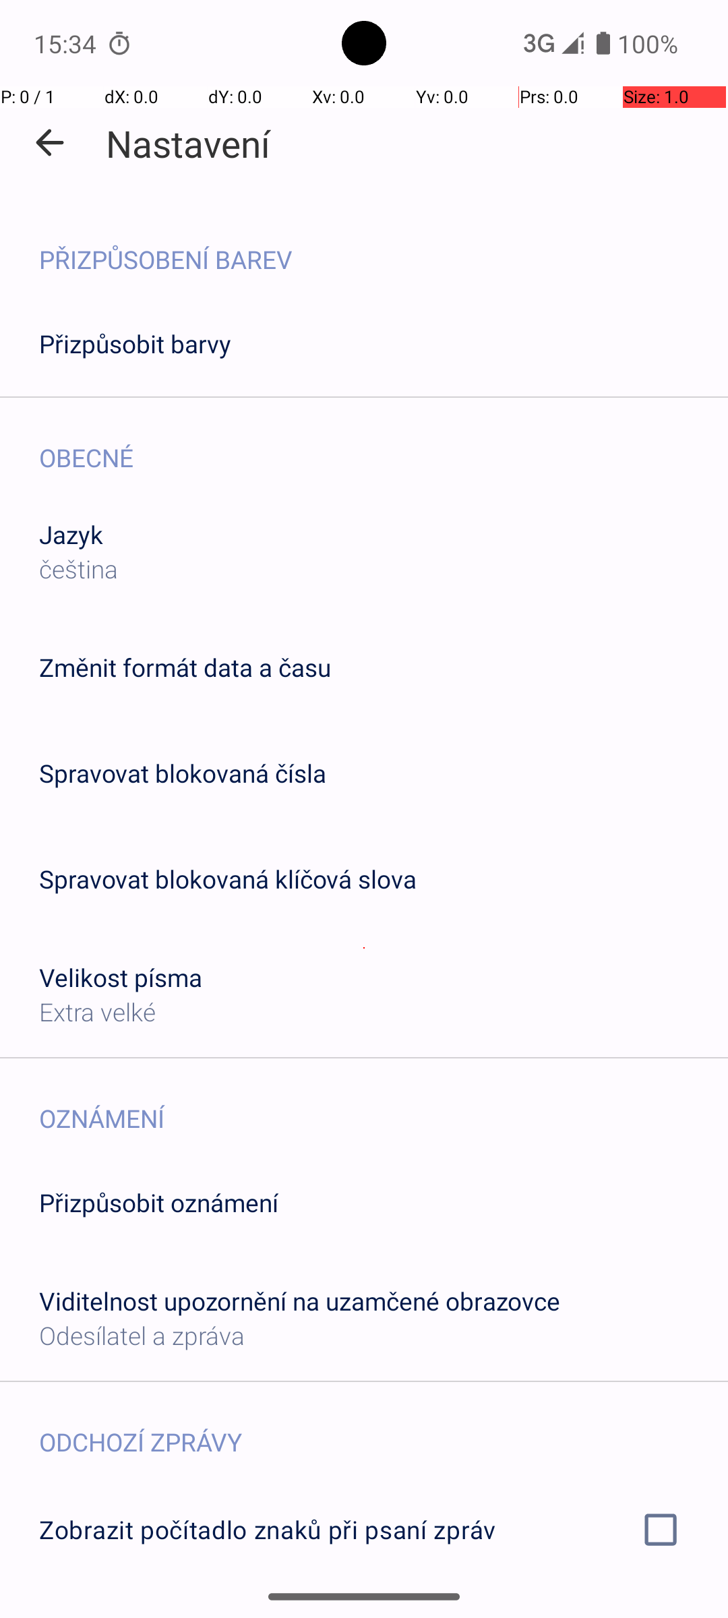 Image resolution: width=728 pixels, height=1618 pixels. What do you see at coordinates (71, 534) in the screenshot?
I see `Jazyk` at bounding box center [71, 534].